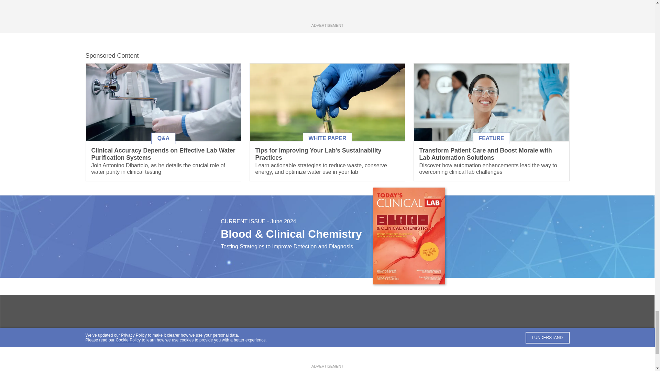  What do you see at coordinates (316, 357) in the screenshot?
I see `Facebook` at bounding box center [316, 357].